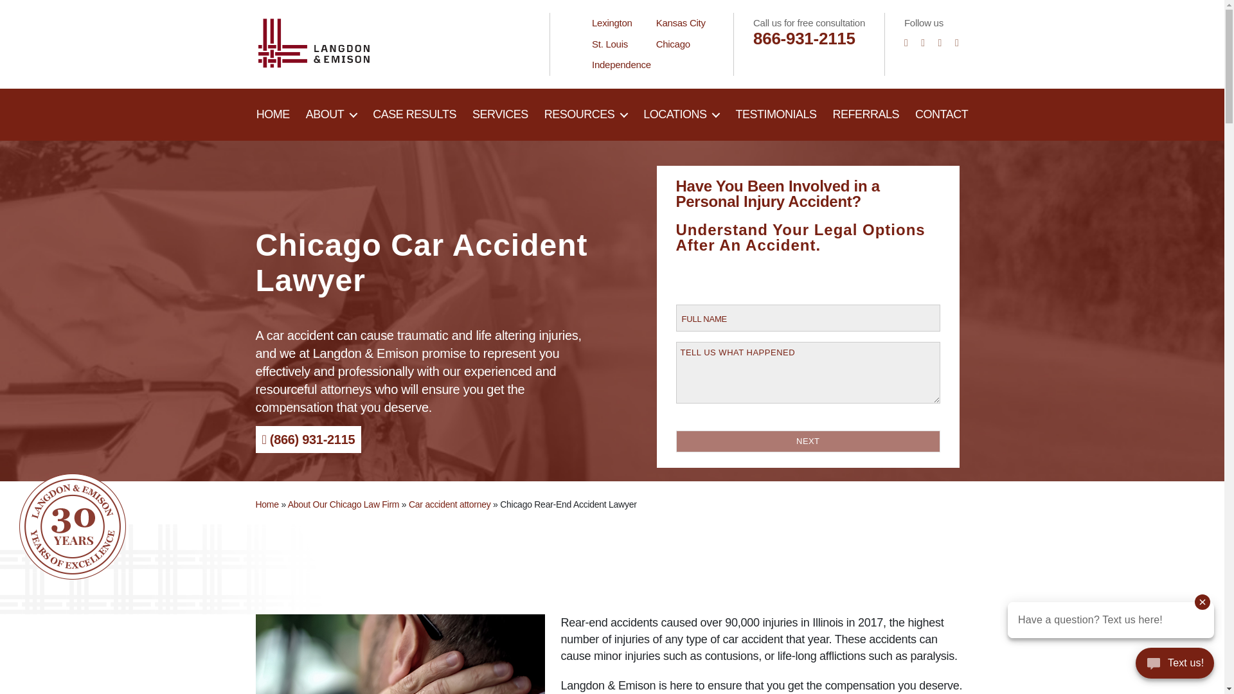 The width and height of the screenshot is (1234, 694). What do you see at coordinates (809, 441) in the screenshot?
I see `Next` at bounding box center [809, 441].